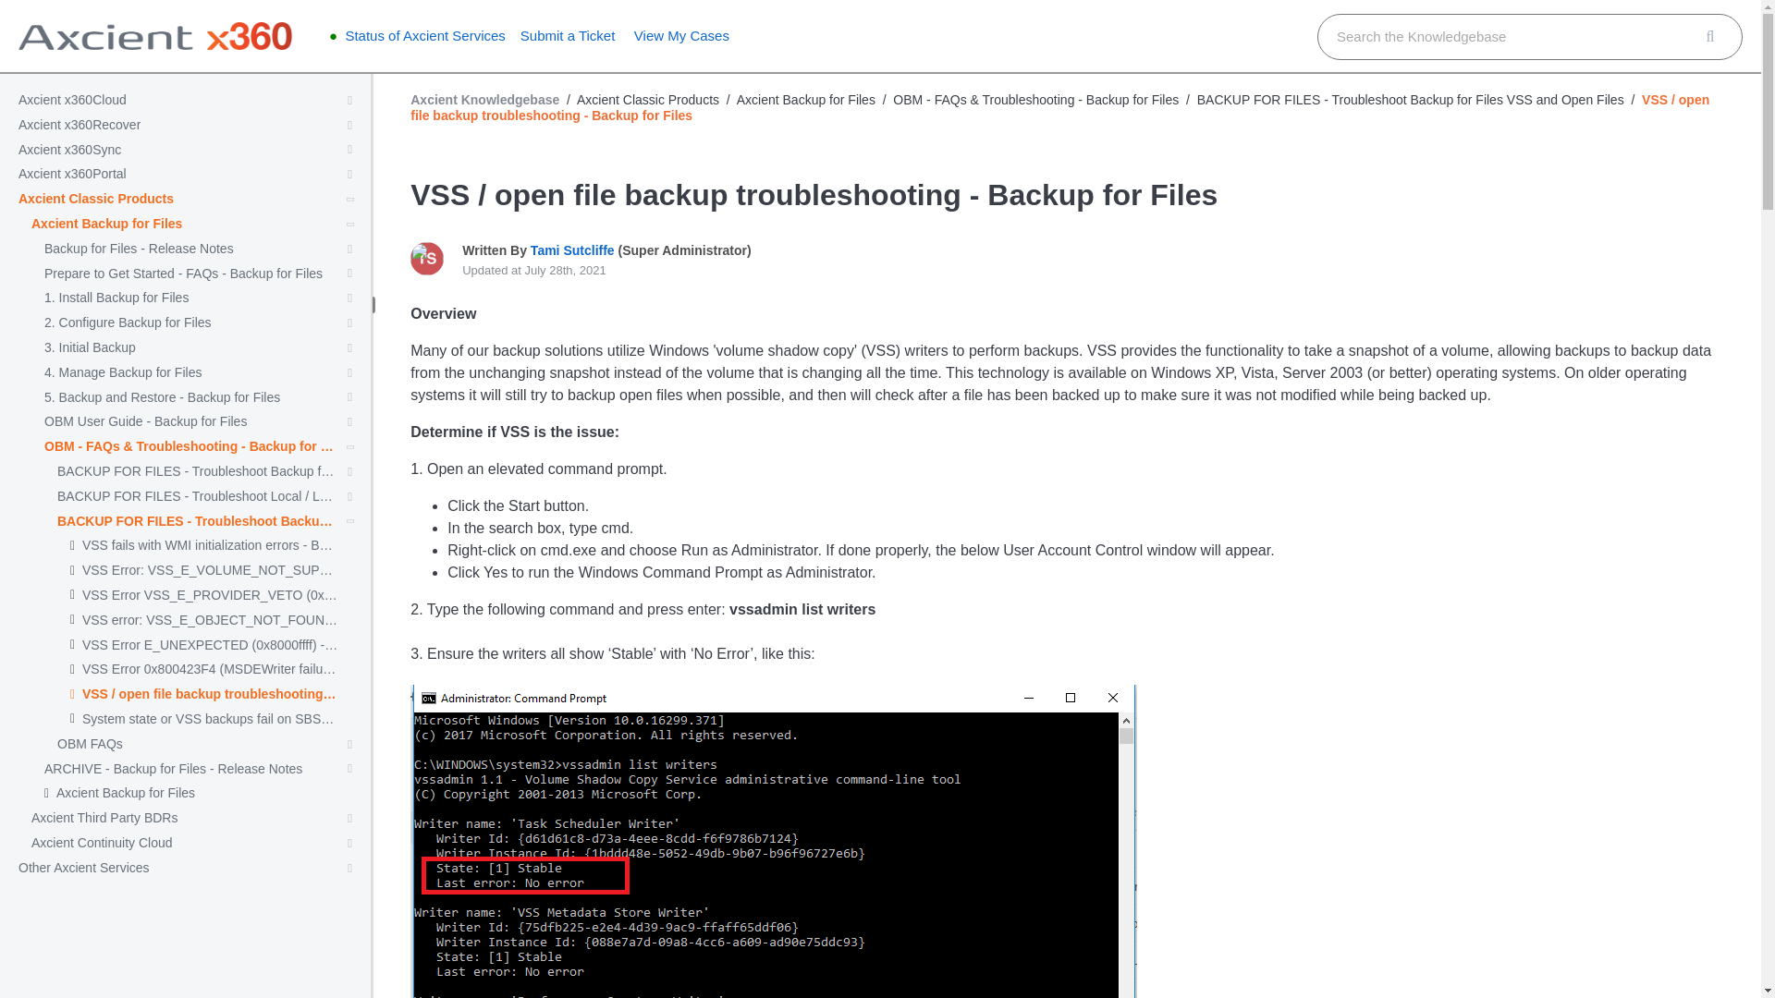 Image resolution: width=1775 pixels, height=998 pixels. What do you see at coordinates (145, 421) in the screenshot?
I see `OBM User Guide - Backup for Files` at bounding box center [145, 421].